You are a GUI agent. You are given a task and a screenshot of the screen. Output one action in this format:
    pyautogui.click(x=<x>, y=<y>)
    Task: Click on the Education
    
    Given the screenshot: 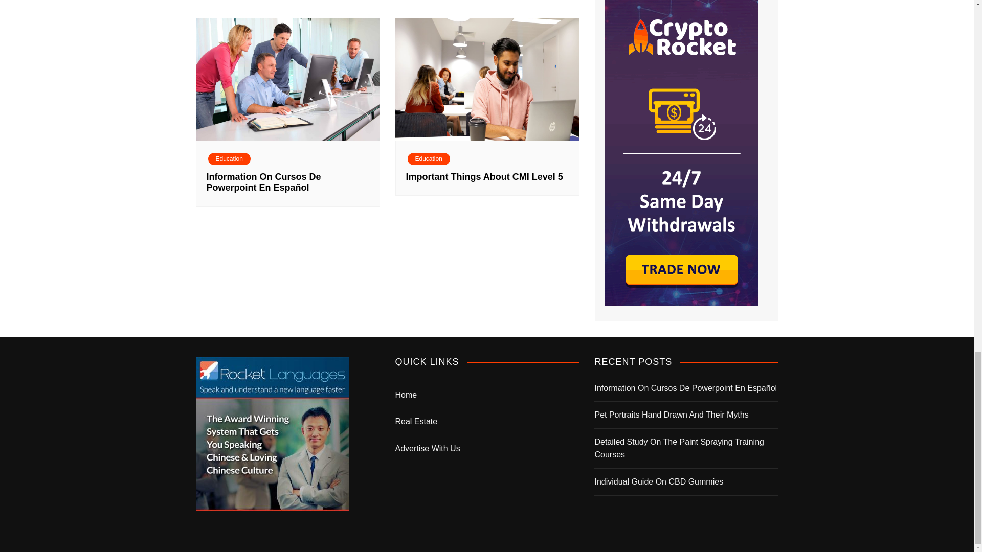 What is the action you would take?
    pyautogui.click(x=229, y=158)
    